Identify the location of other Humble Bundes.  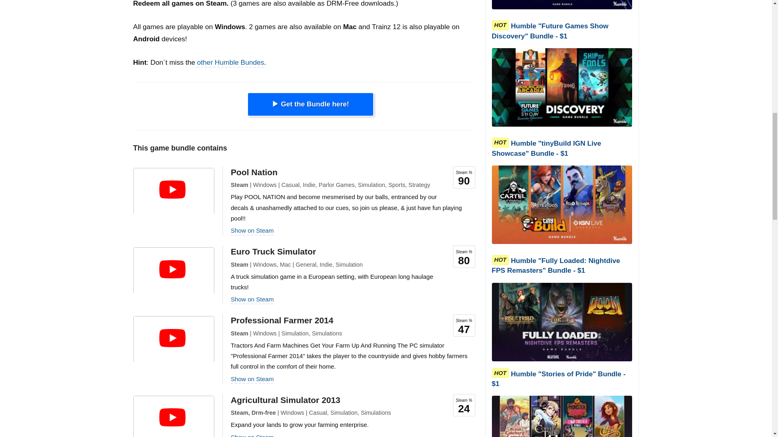
(230, 62).